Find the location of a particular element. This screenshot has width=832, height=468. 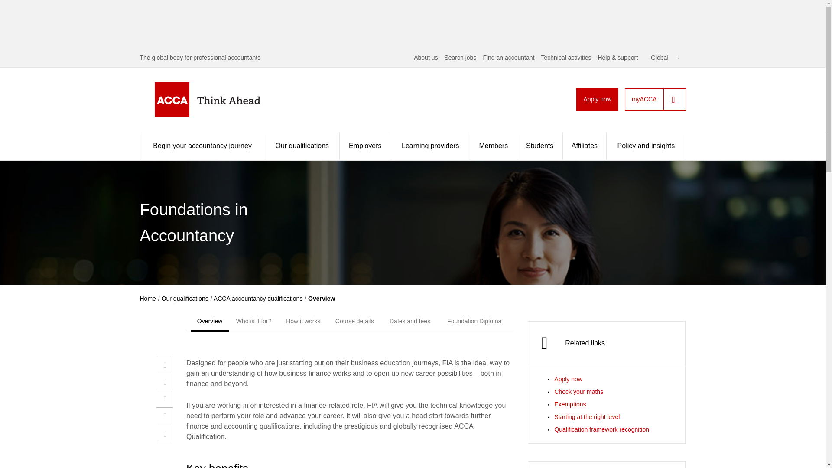

Global is located at coordinates (665, 58).